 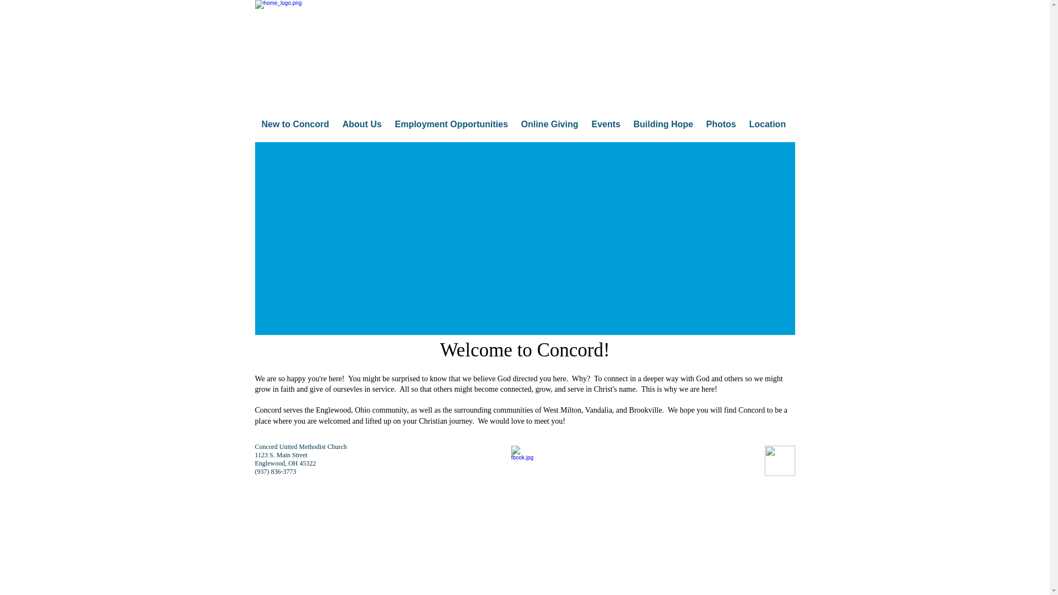 I want to click on Online Giving, so click(x=549, y=124).